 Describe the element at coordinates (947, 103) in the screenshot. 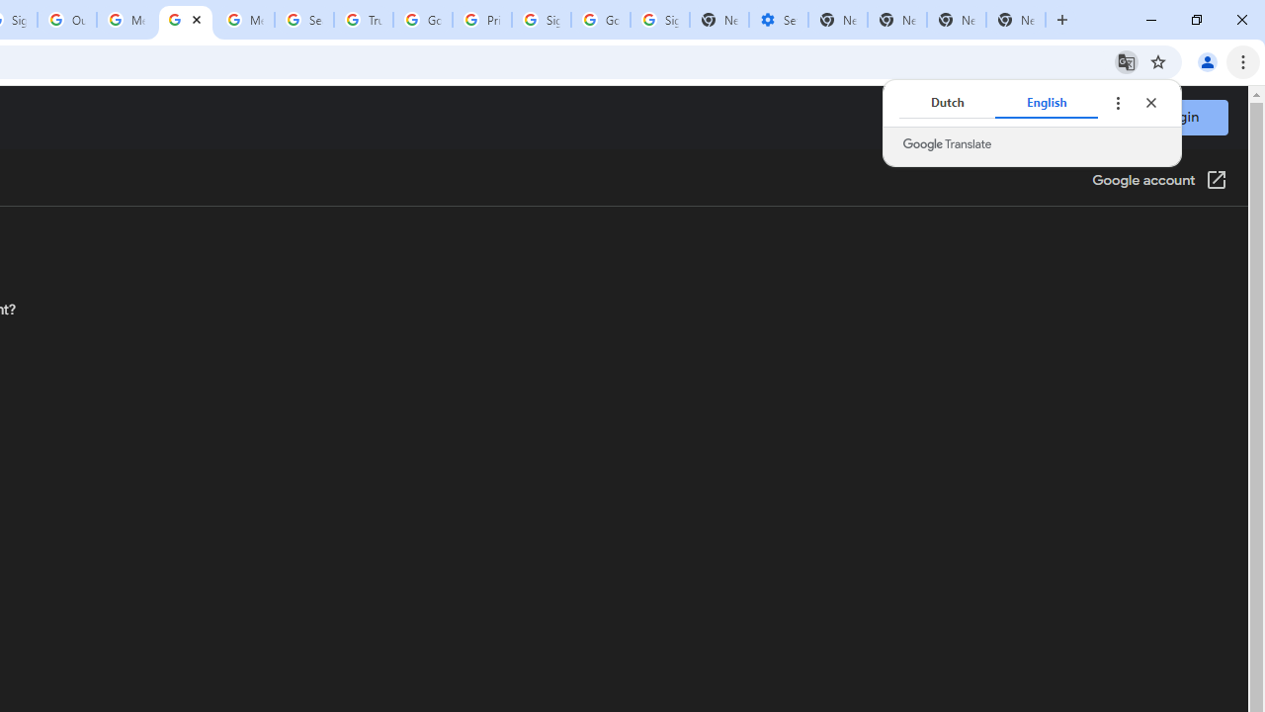

I see `Dutch` at that location.